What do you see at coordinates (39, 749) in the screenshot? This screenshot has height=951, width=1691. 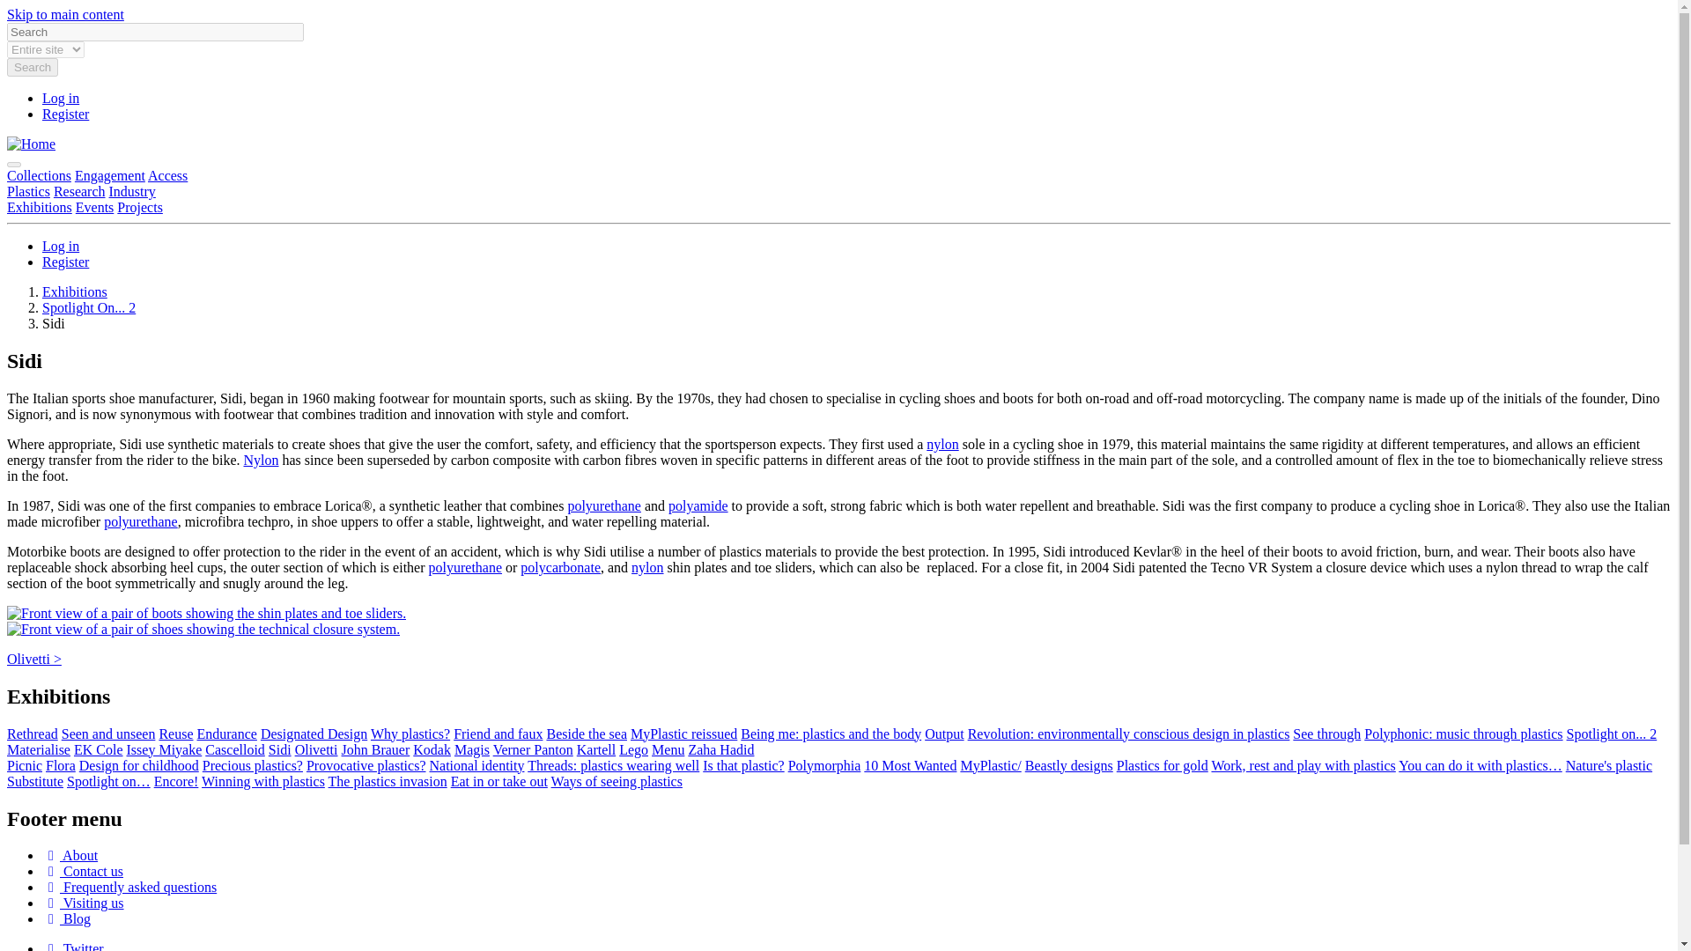 I see `Materialise` at bounding box center [39, 749].